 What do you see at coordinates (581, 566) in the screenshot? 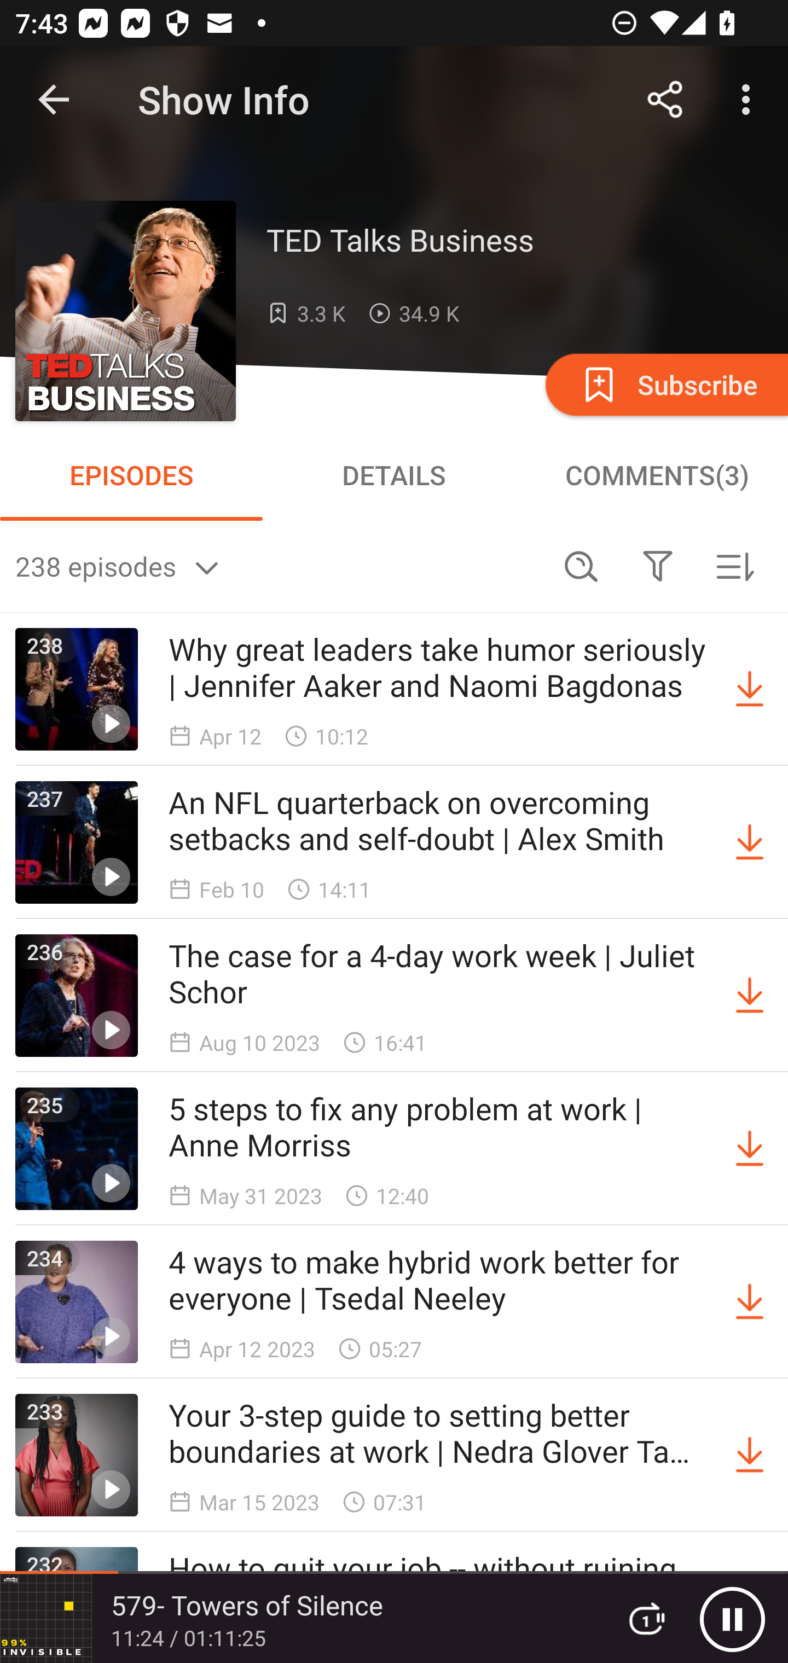
I see ` Search` at bounding box center [581, 566].